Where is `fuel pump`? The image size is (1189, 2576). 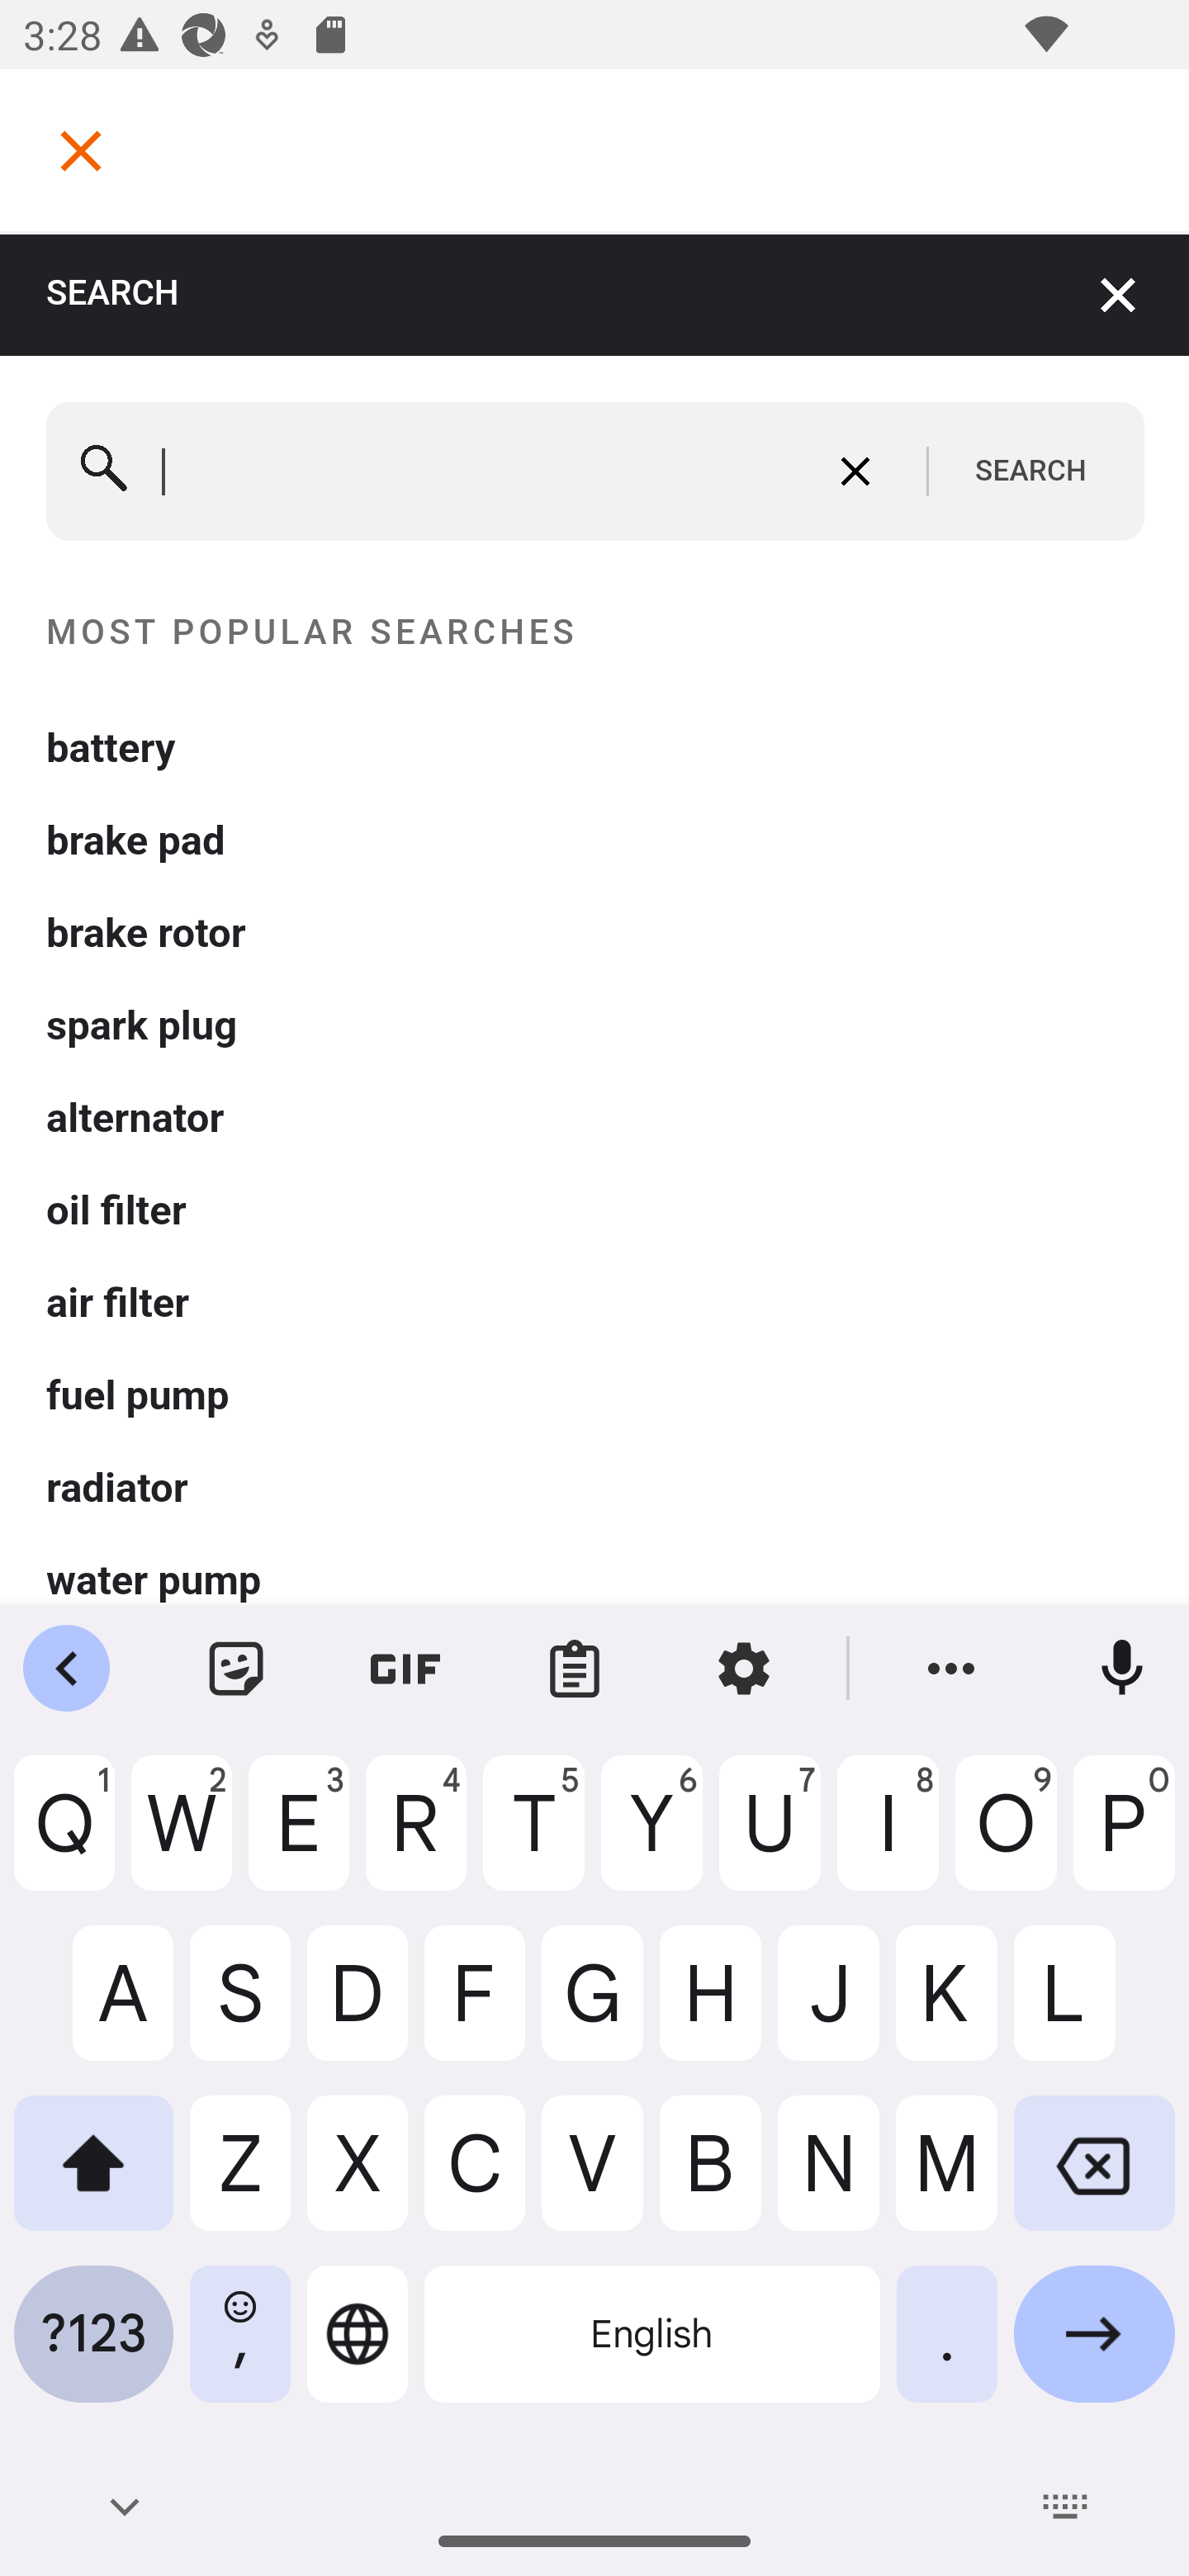 fuel pump is located at coordinates (596, 1395).